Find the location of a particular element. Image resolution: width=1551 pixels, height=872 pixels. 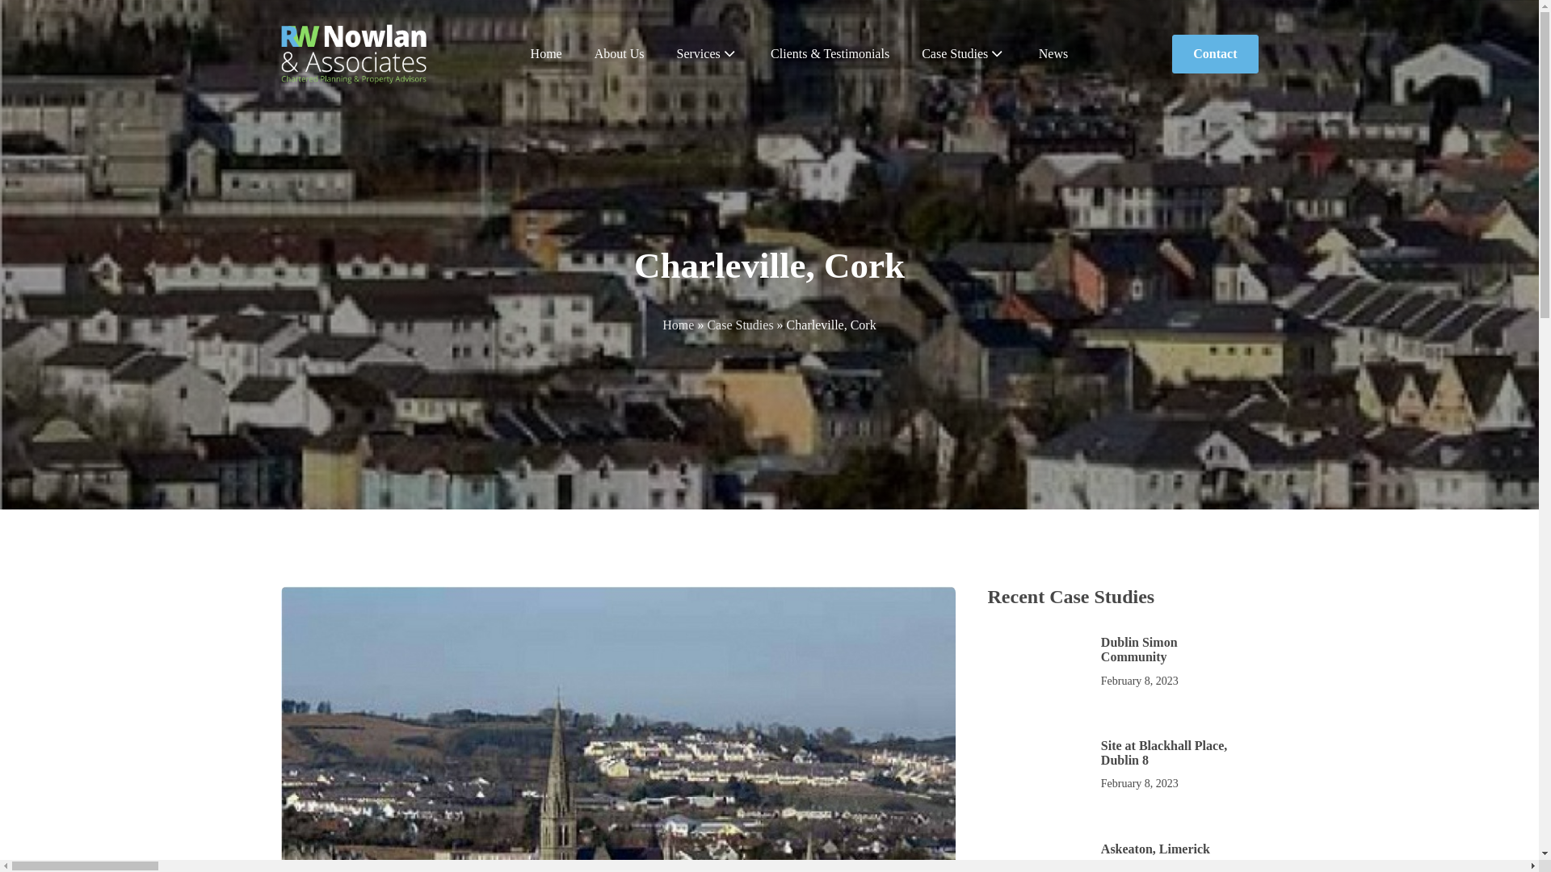

Services is located at coordinates (964, 54).